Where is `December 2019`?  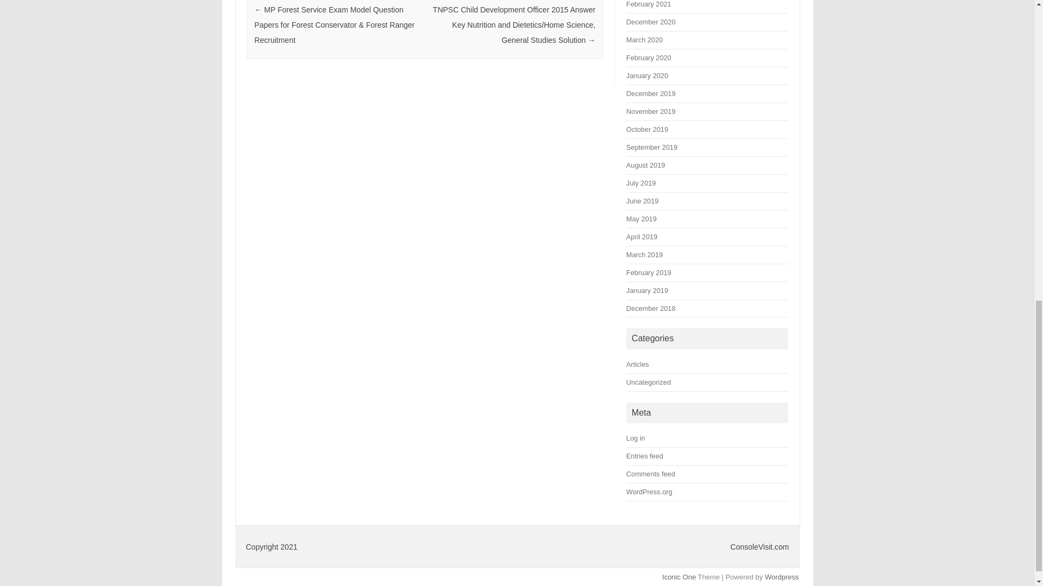 December 2019 is located at coordinates (651, 93).